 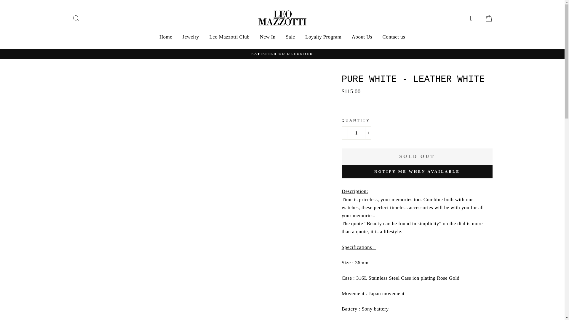 I want to click on About Us, so click(x=362, y=36).